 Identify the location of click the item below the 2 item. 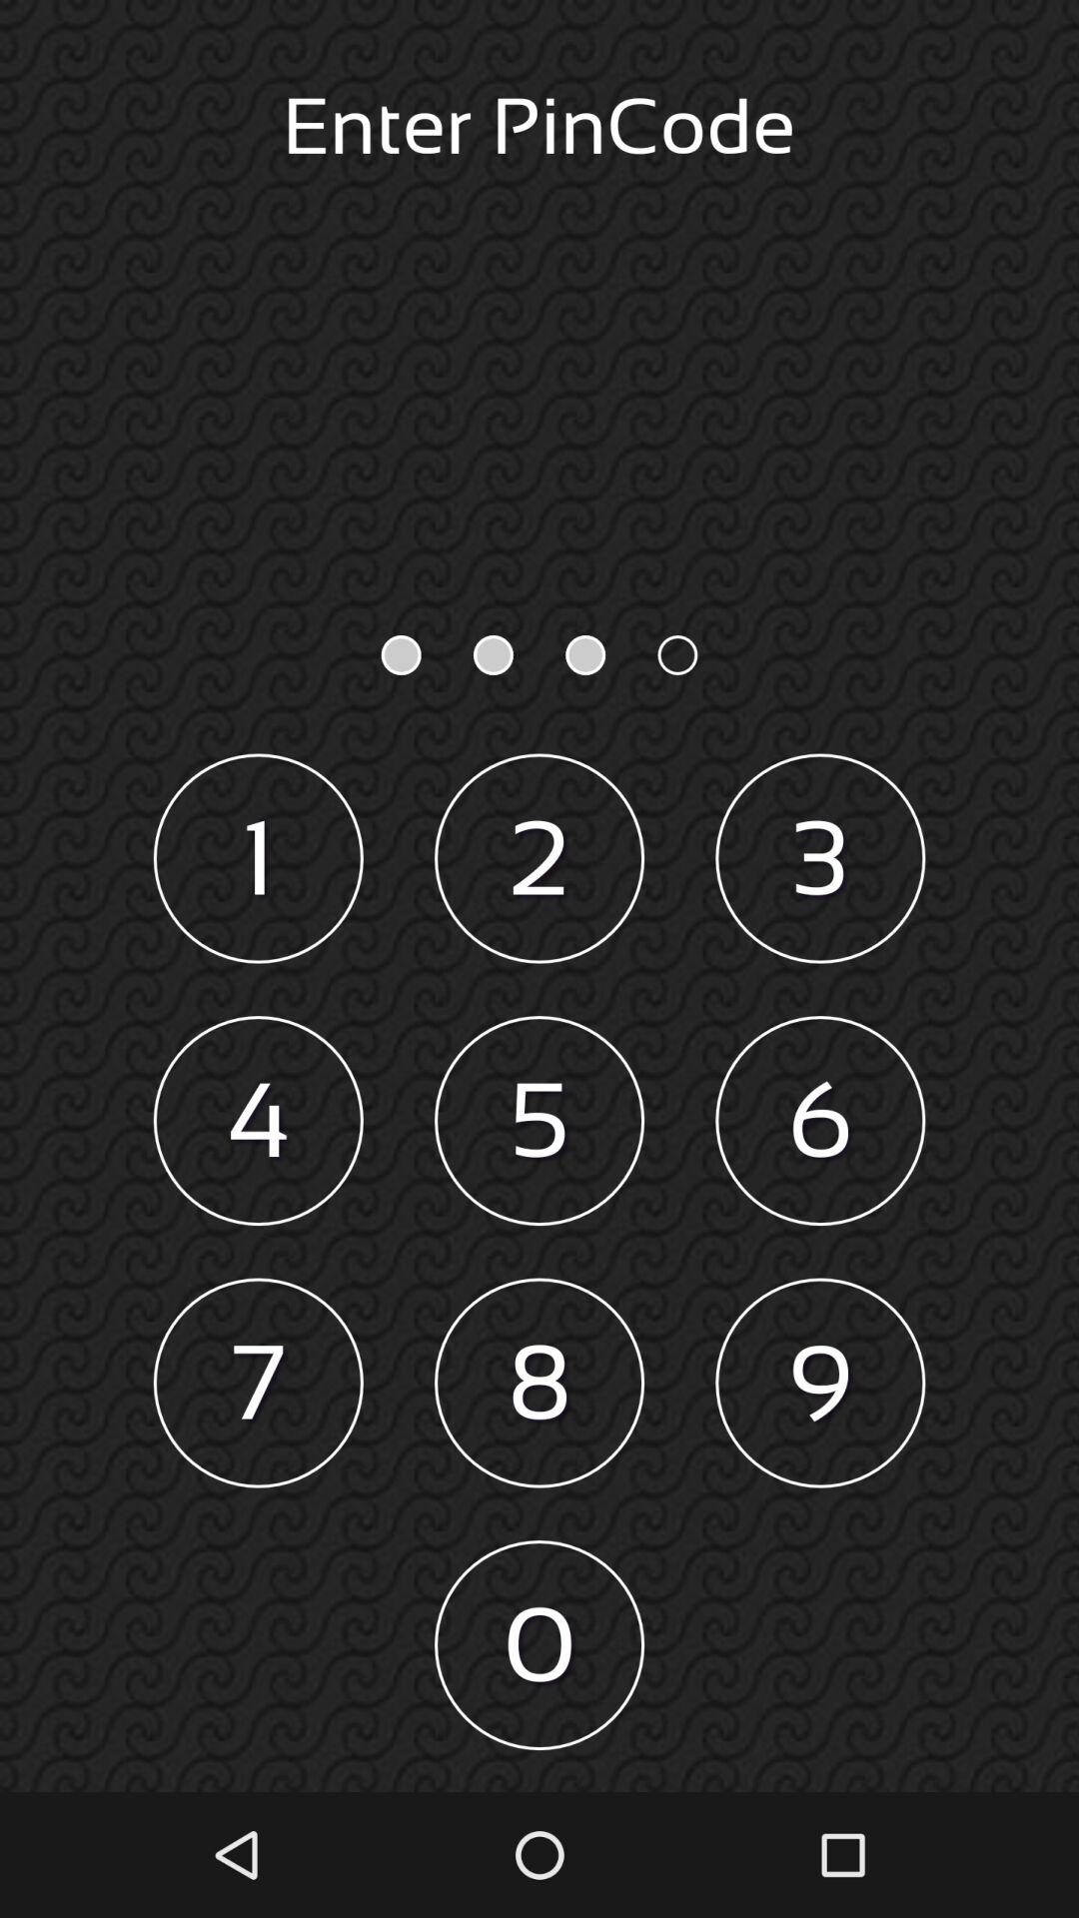
(539, 1121).